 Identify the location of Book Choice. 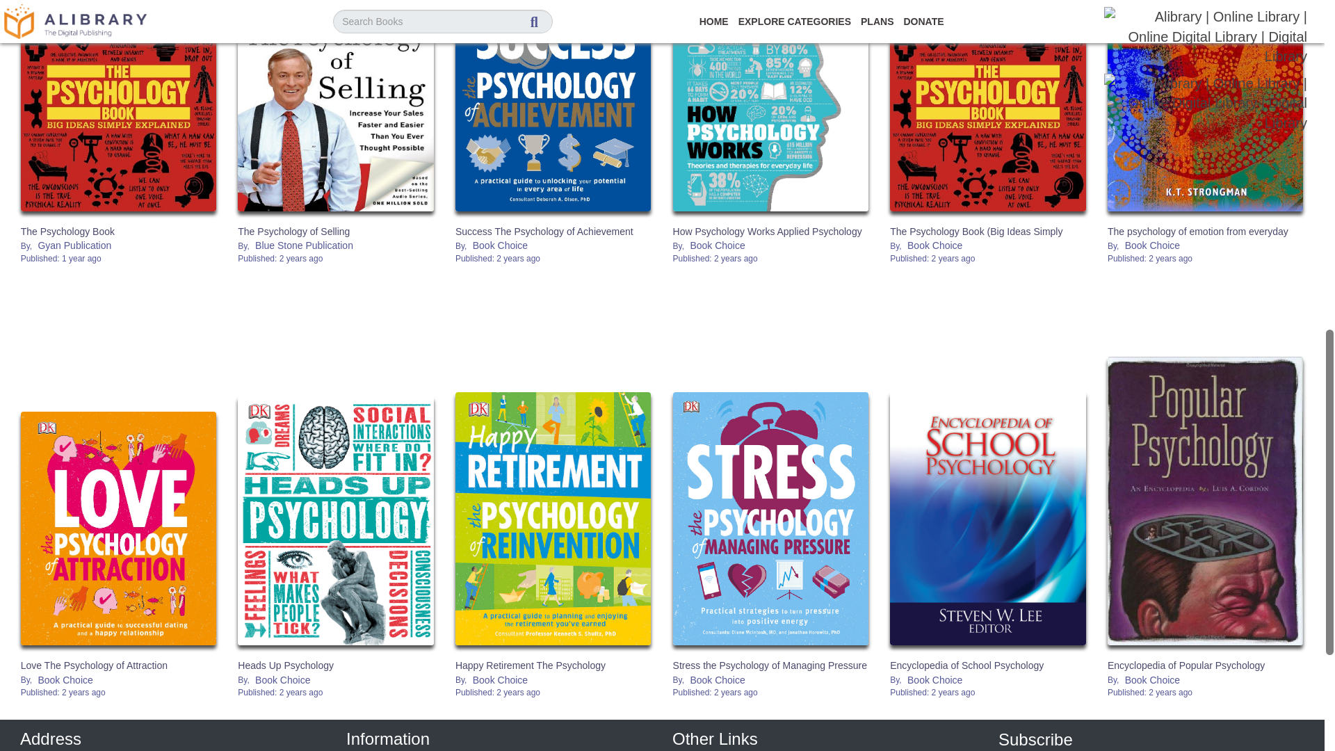
(282, 679).